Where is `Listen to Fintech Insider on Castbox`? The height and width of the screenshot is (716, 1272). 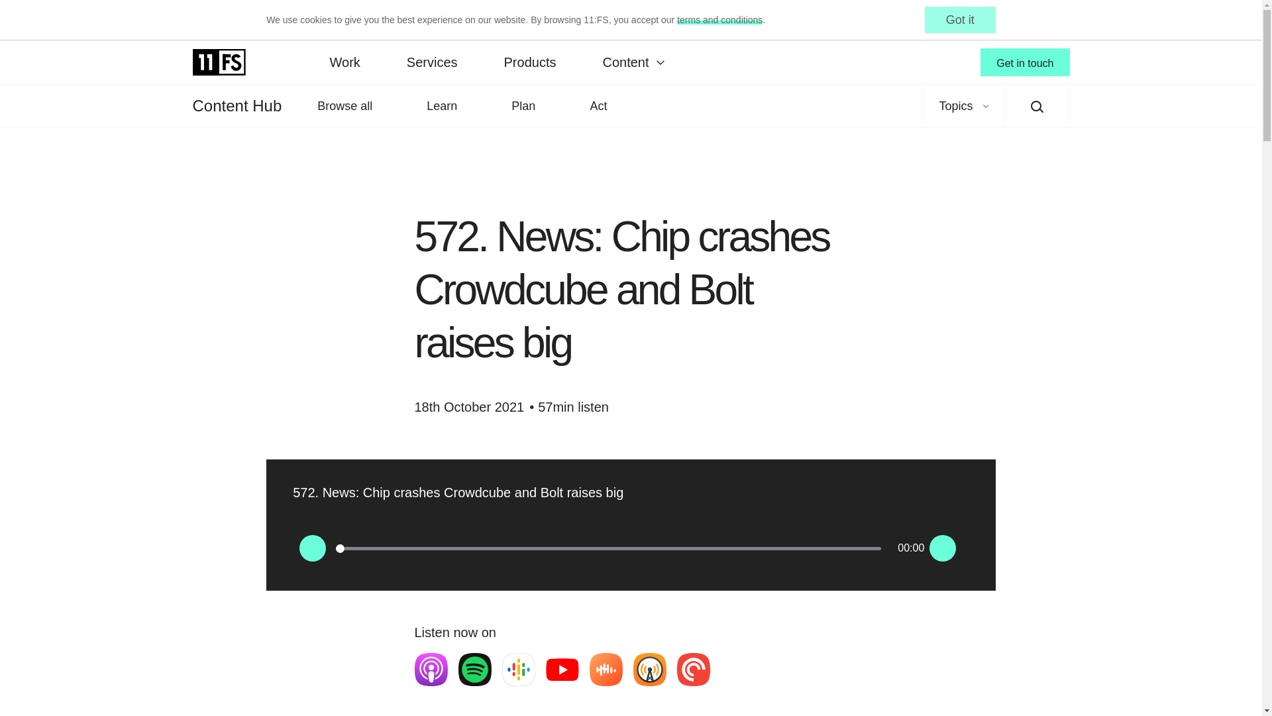
Listen to Fintech Insider on Castbox is located at coordinates (606, 669).